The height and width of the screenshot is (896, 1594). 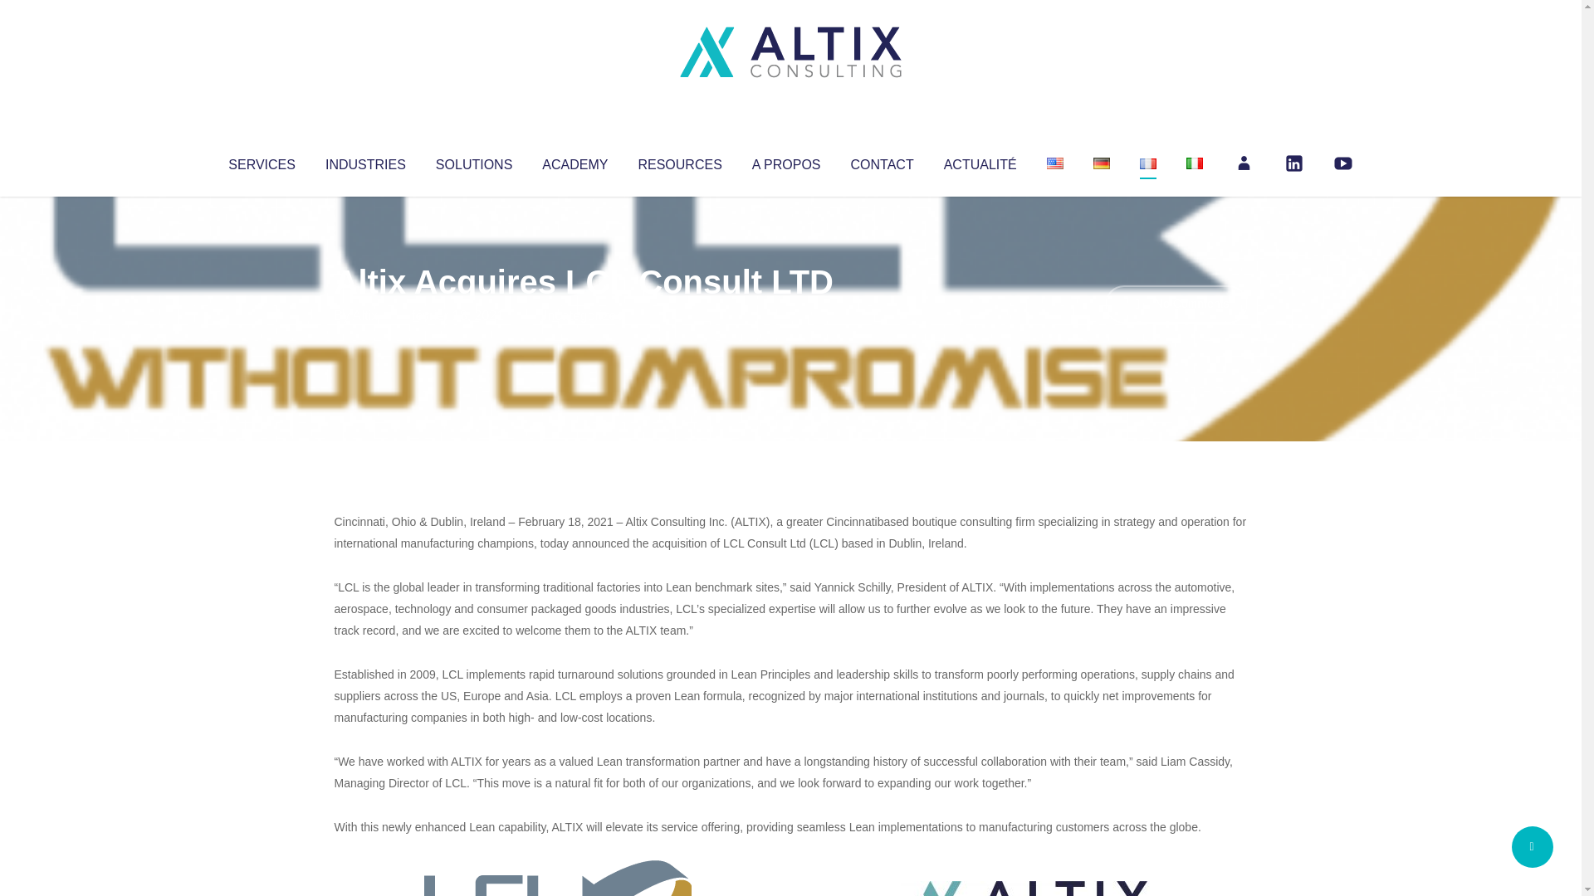 What do you see at coordinates (679, 161) in the screenshot?
I see `RESOURCES` at bounding box center [679, 161].